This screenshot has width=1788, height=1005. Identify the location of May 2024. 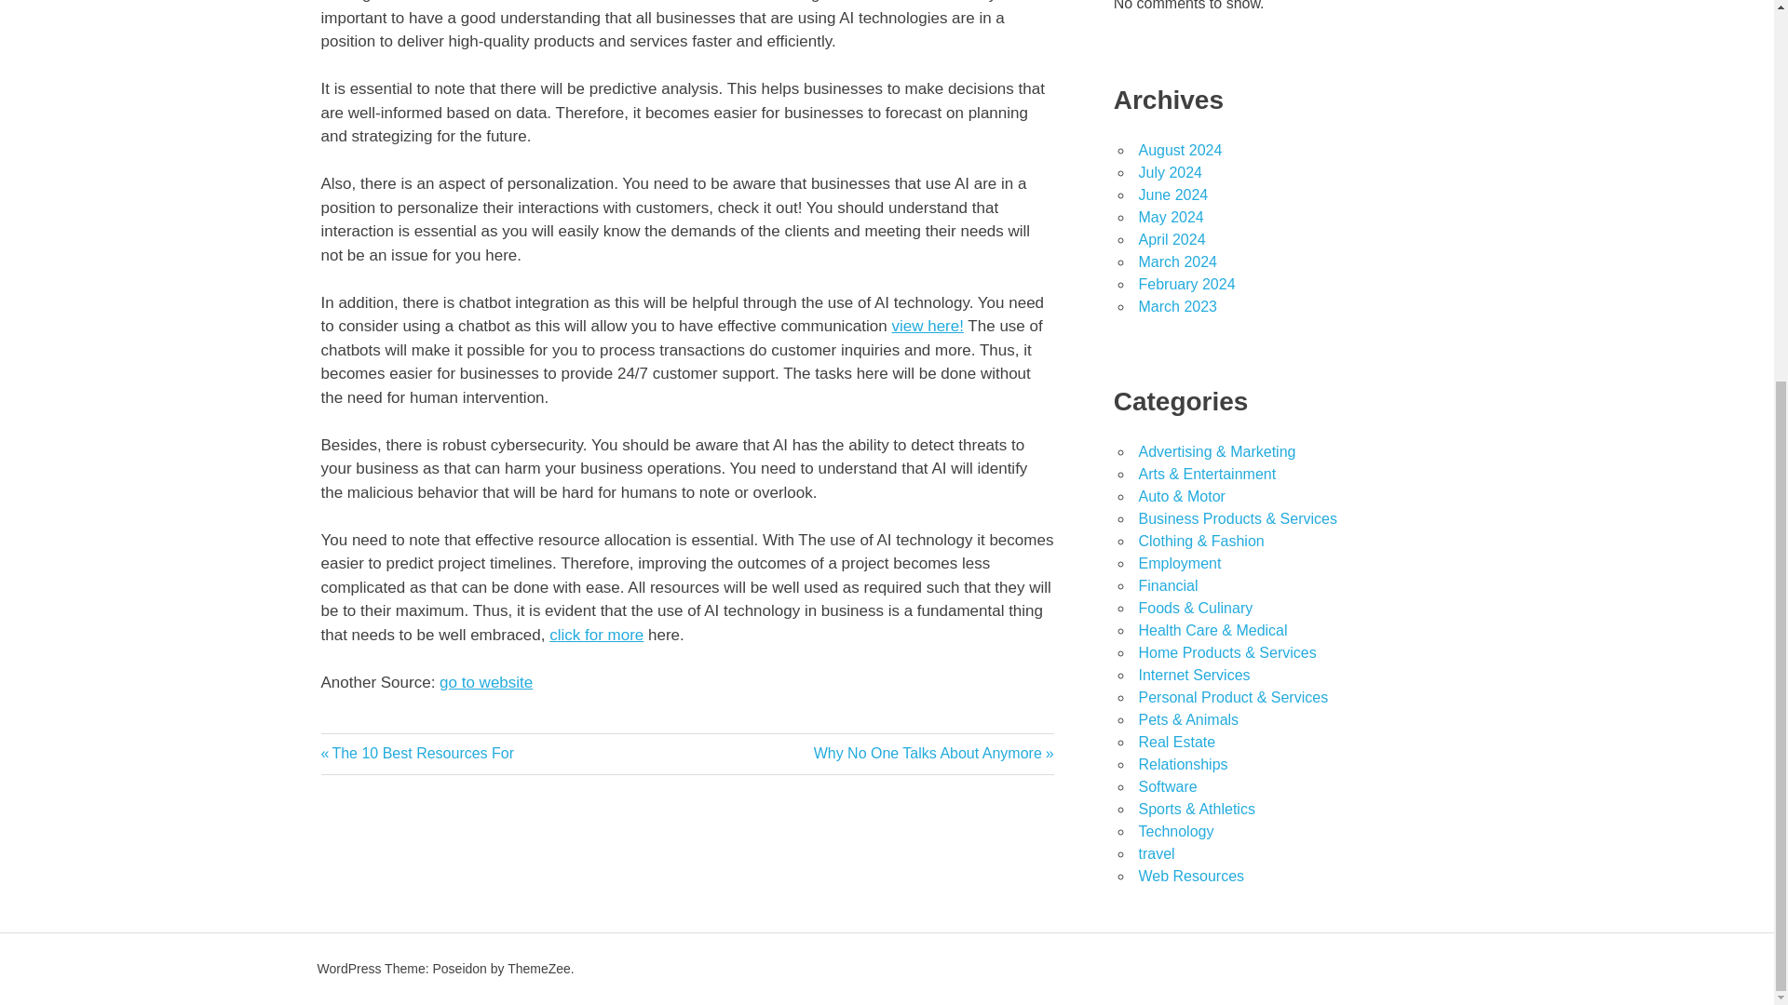
(1166, 787).